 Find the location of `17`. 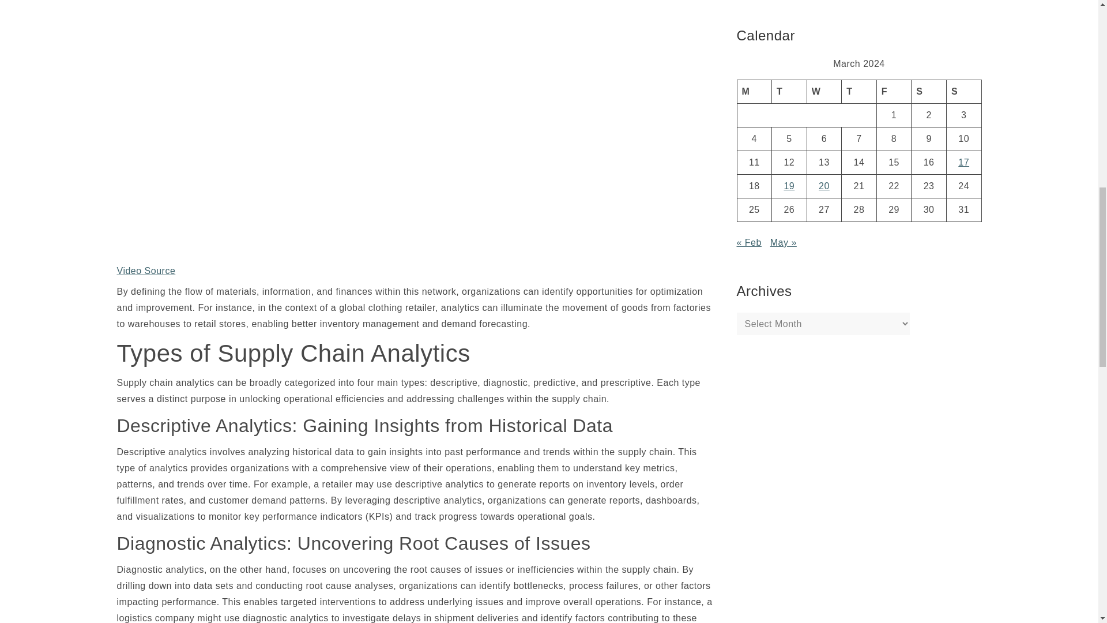

17 is located at coordinates (964, 163).